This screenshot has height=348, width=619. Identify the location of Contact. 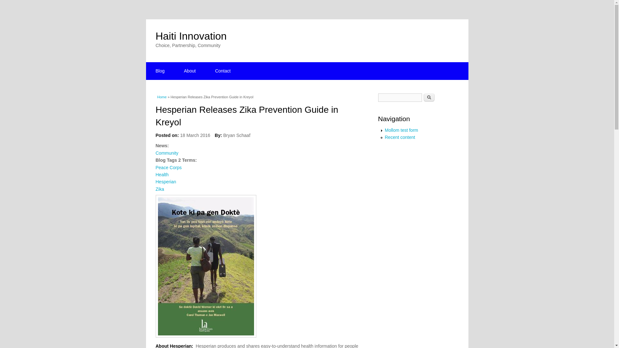
(222, 71).